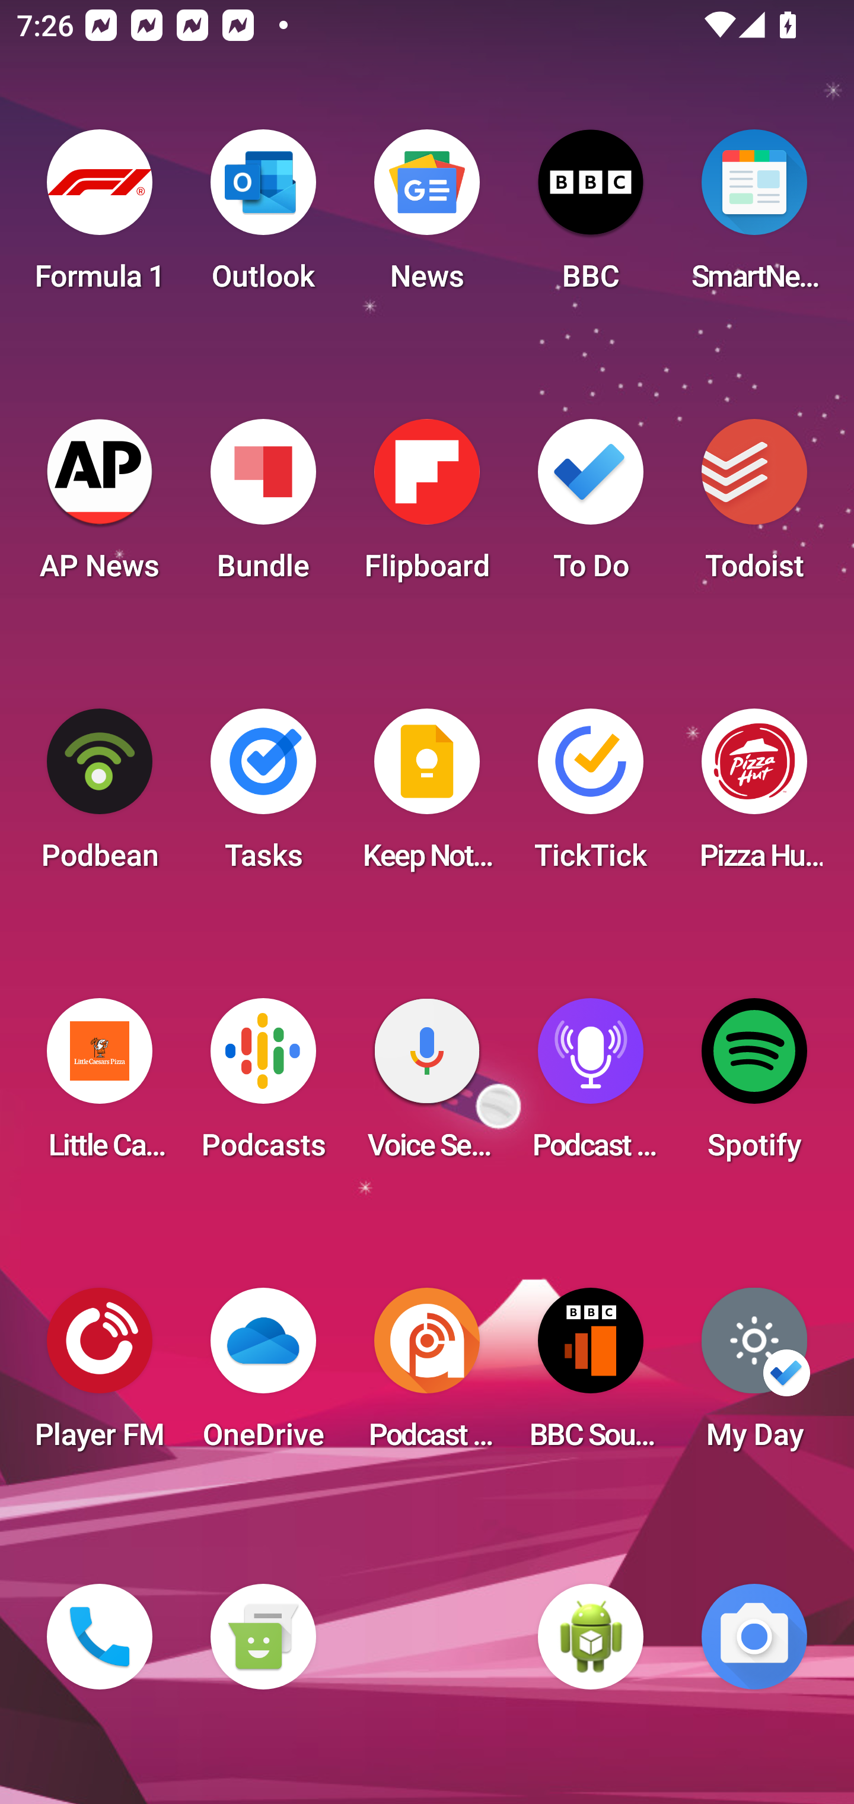  I want to click on Podcast Player, so click(591, 1086).